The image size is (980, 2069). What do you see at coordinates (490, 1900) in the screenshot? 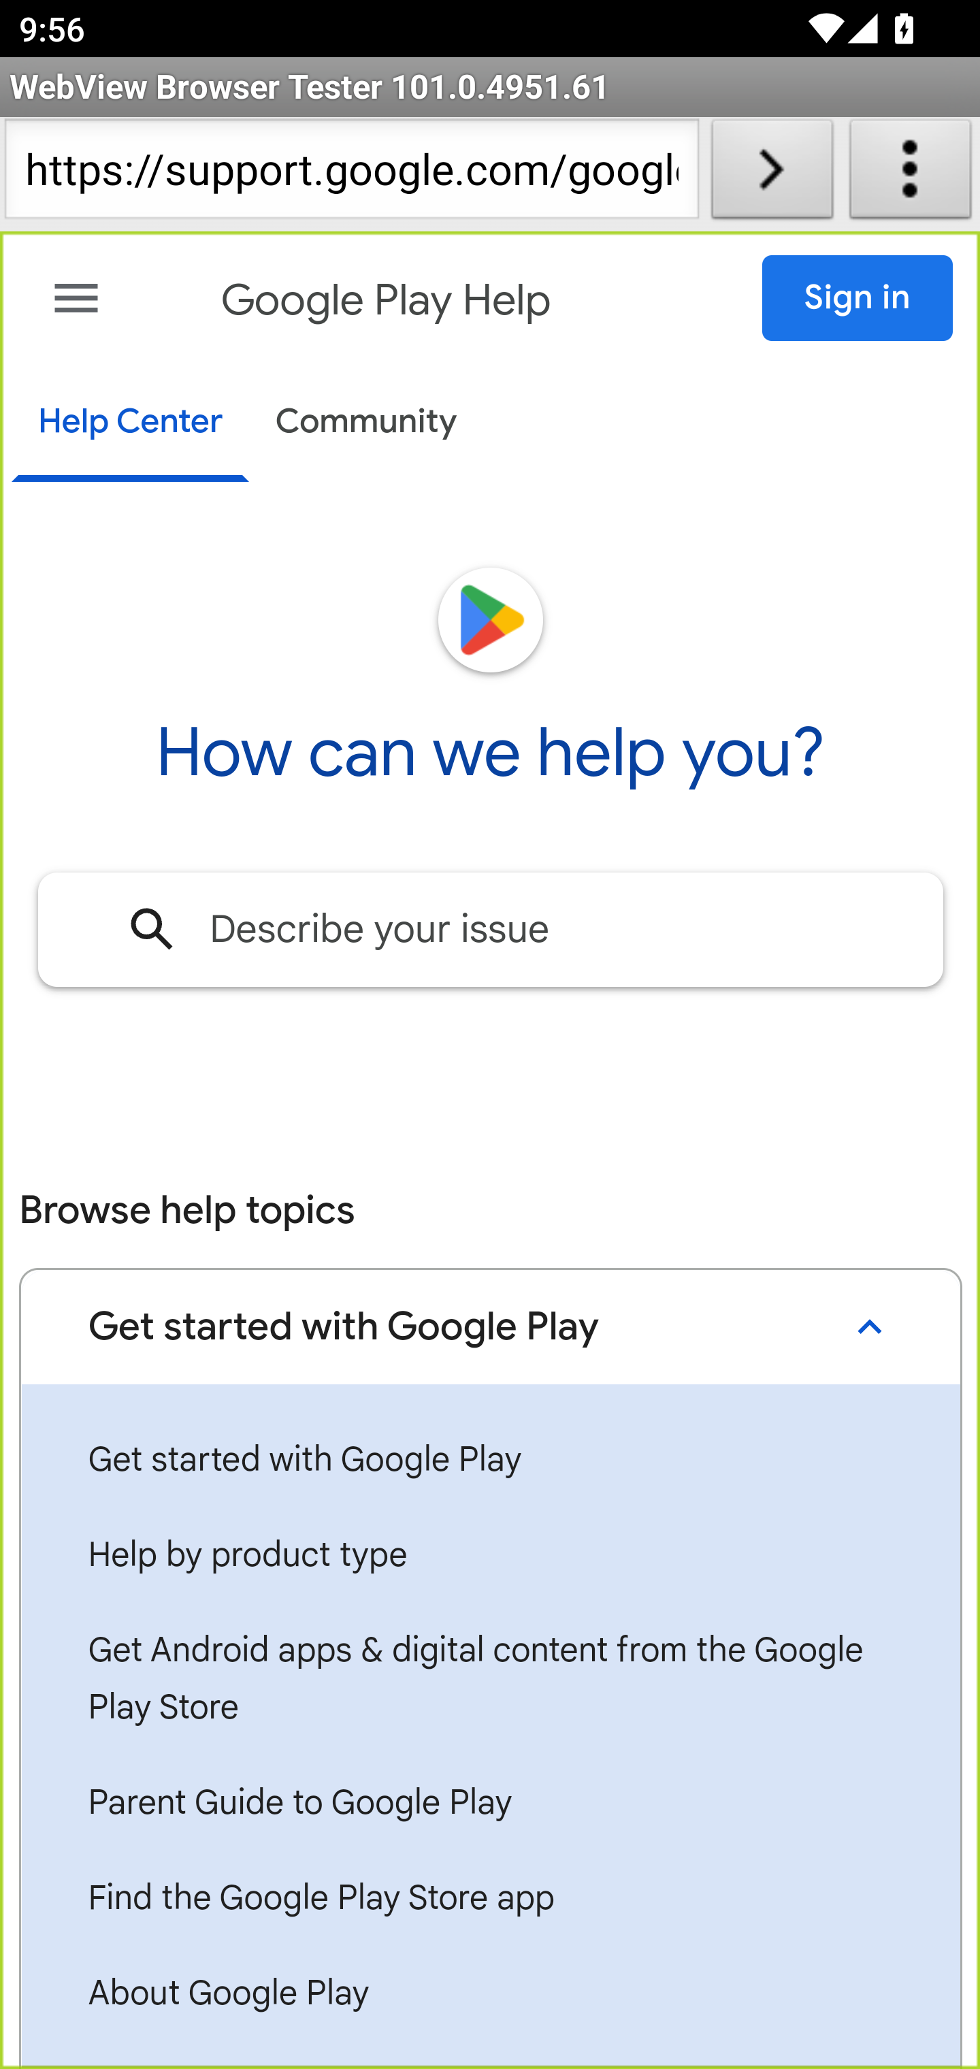
I see `Find the Google Play Store app` at bounding box center [490, 1900].